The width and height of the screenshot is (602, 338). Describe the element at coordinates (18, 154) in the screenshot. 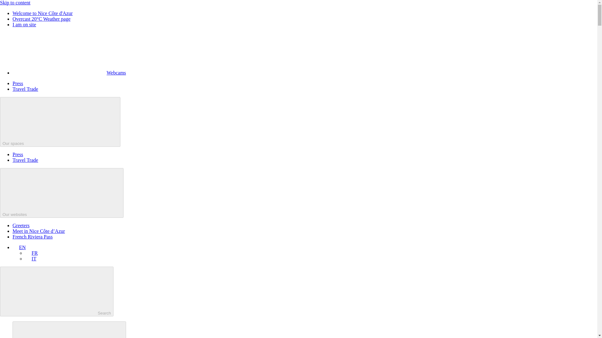

I see `Press` at that location.